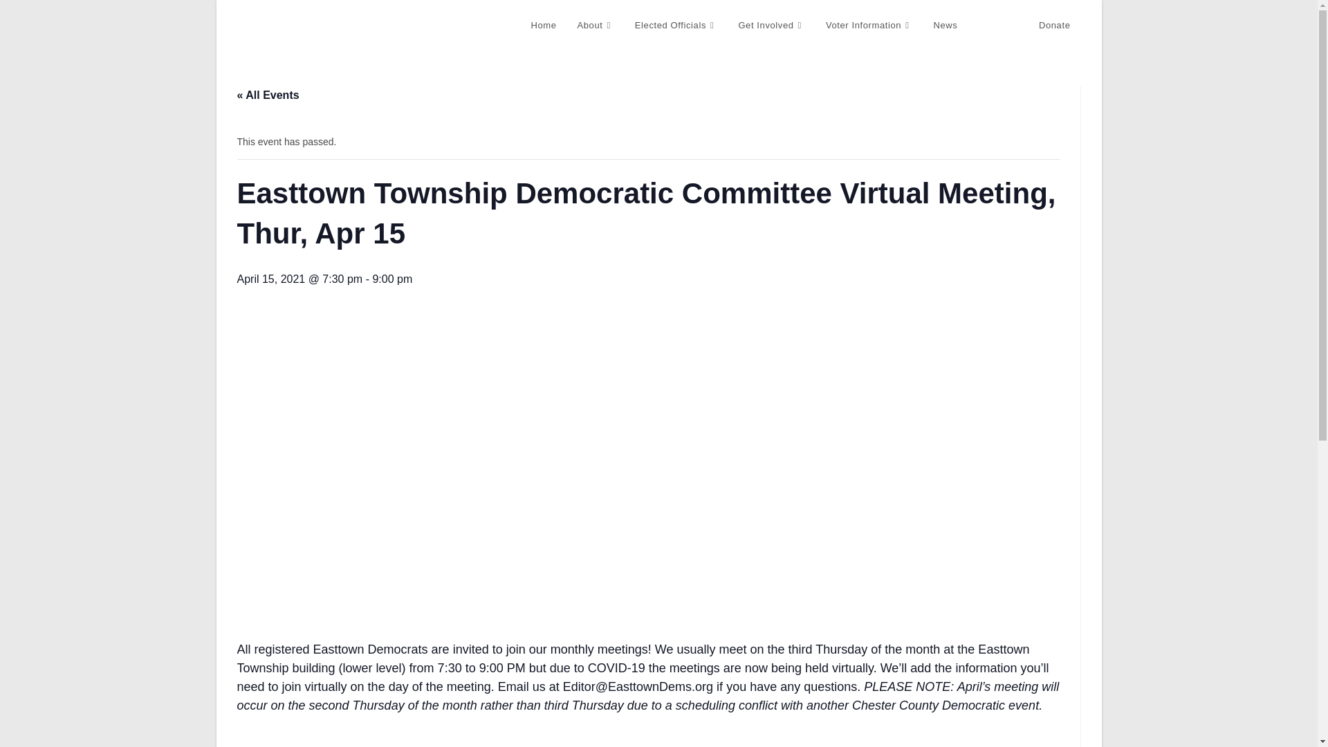 Image resolution: width=1328 pixels, height=747 pixels. I want to click on About, so click(595, 26).